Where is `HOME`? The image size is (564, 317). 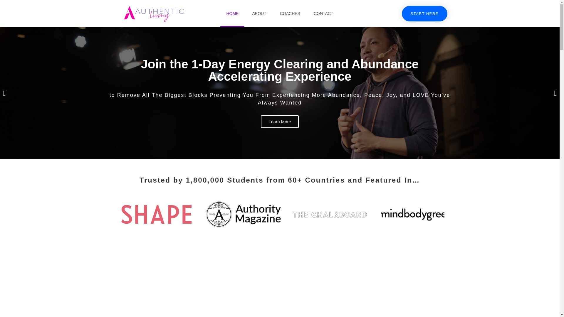
HOME is located at coordinates (232, 14).